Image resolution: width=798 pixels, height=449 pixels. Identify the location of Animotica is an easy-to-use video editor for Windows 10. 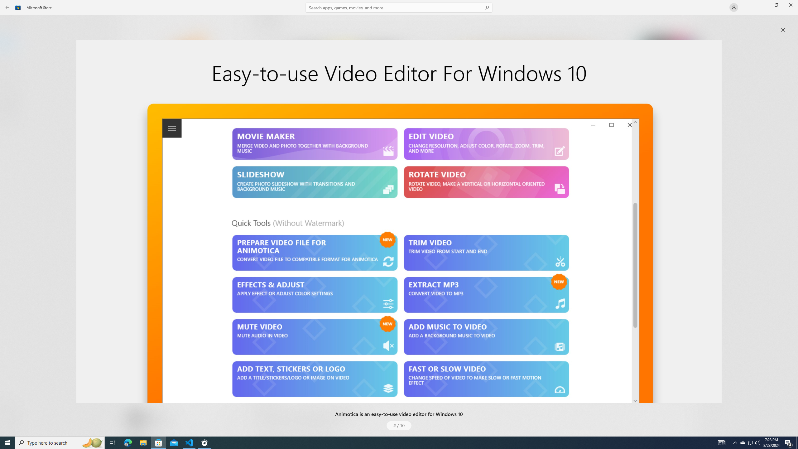
(399, 221).